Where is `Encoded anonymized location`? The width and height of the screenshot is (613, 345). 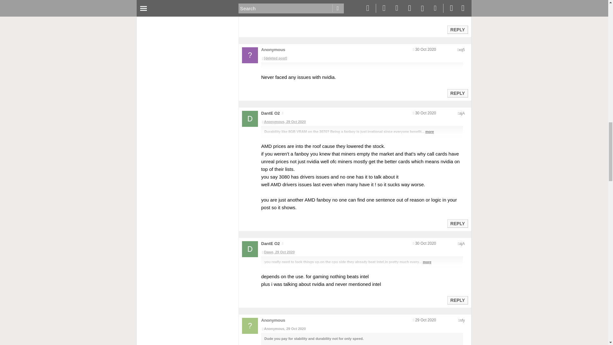 Encoded anonymized location is located at coordinates (462, 50).